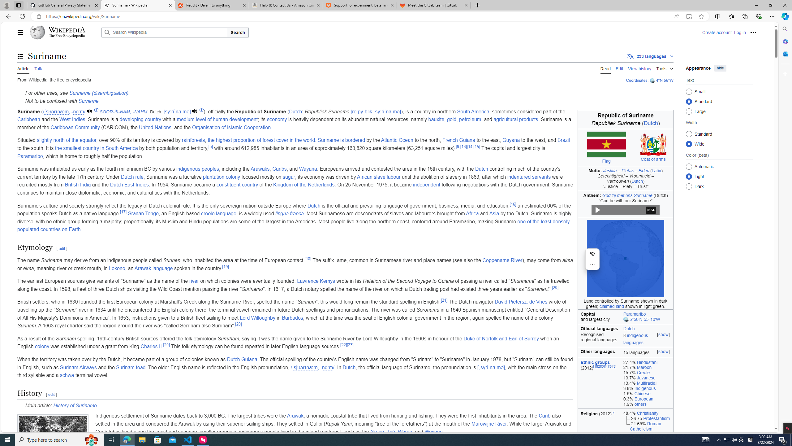 Image resolution: width=792 pixels, height=446 pixels. What do you see at coordinates (231, 127) in the screenshot?
I see `Organisation of Islamic Cooperation` at bounding box center [231, 127].